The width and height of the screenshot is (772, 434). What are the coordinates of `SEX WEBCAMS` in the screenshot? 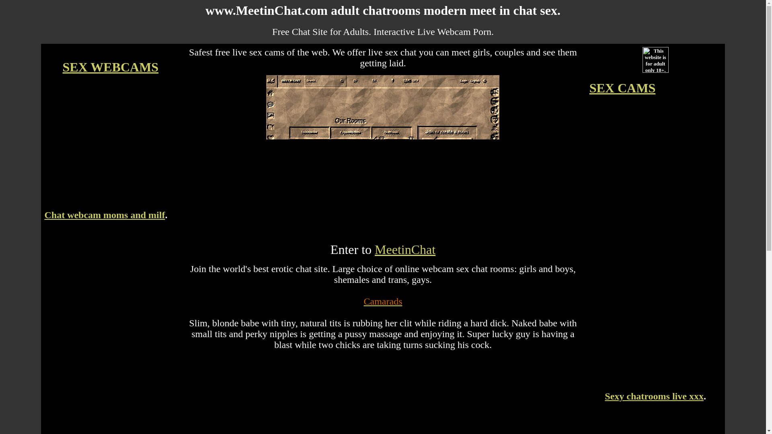 It's located at (111, 67).